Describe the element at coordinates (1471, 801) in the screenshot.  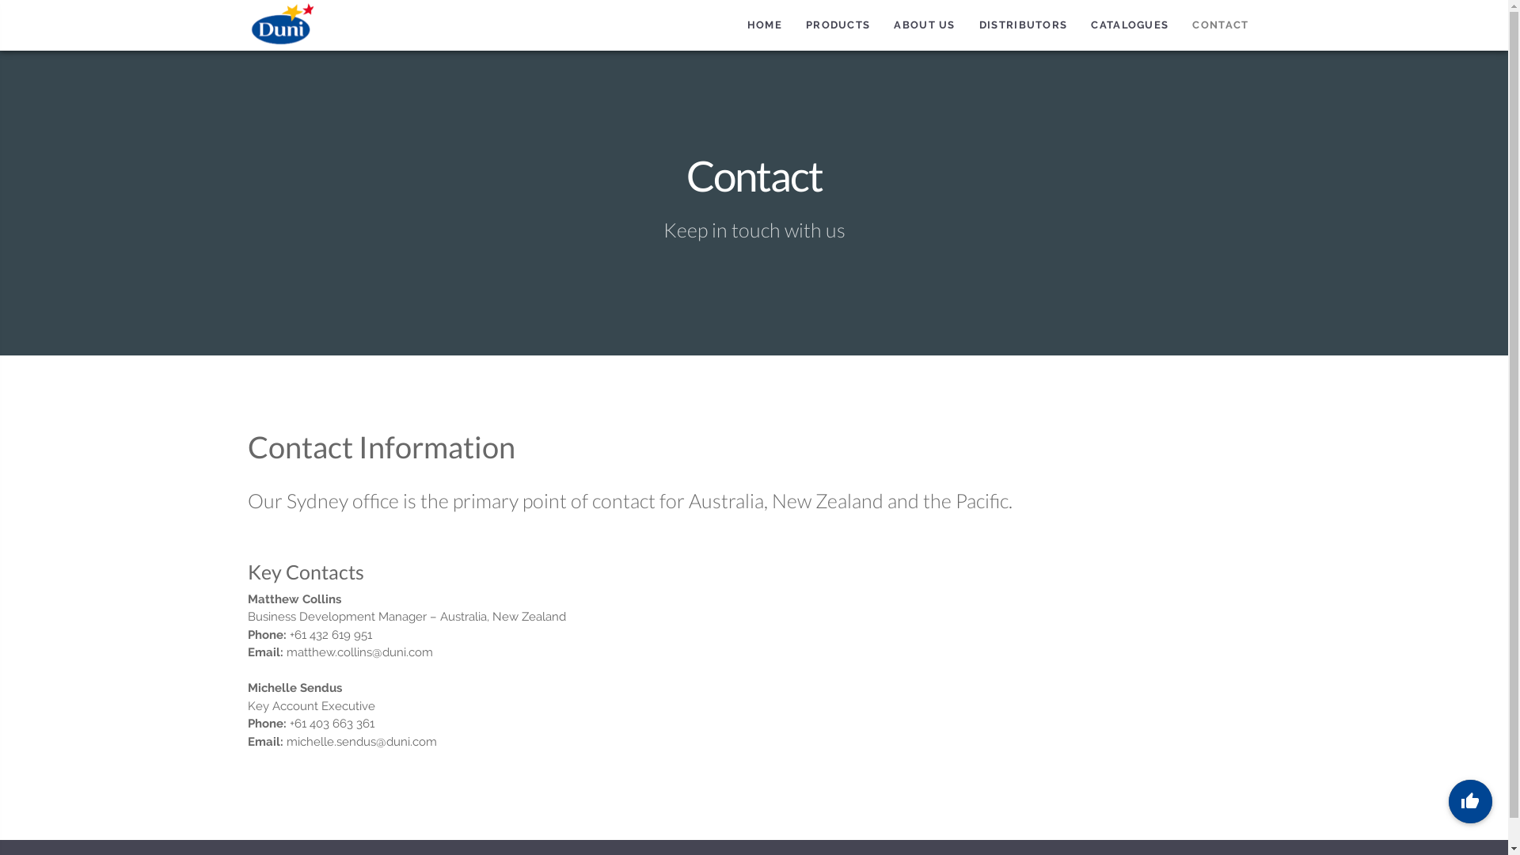
I see `thumb_up` at that location.